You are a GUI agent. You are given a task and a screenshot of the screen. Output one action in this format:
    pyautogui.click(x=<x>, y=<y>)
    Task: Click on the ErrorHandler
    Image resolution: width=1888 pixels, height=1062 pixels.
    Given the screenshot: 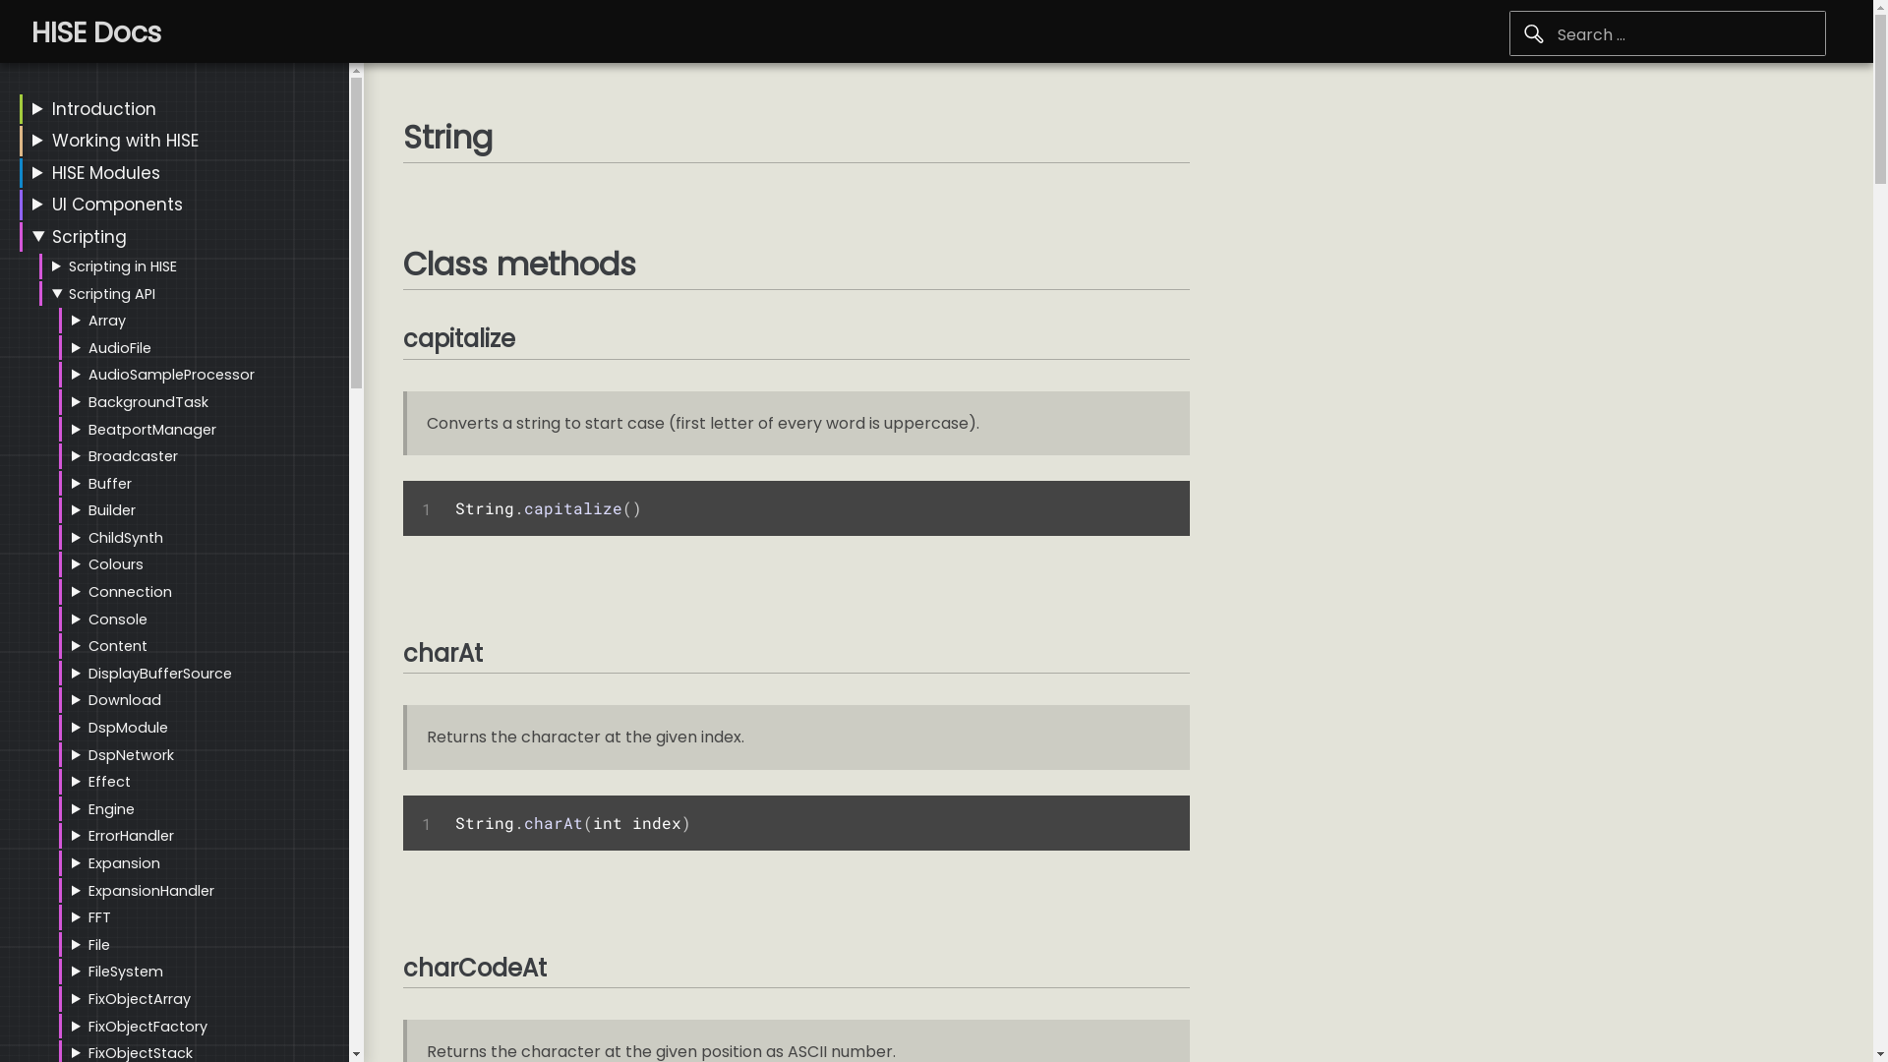 What is the action you would take?
    pyautogui.click(x=132, y=836)
    